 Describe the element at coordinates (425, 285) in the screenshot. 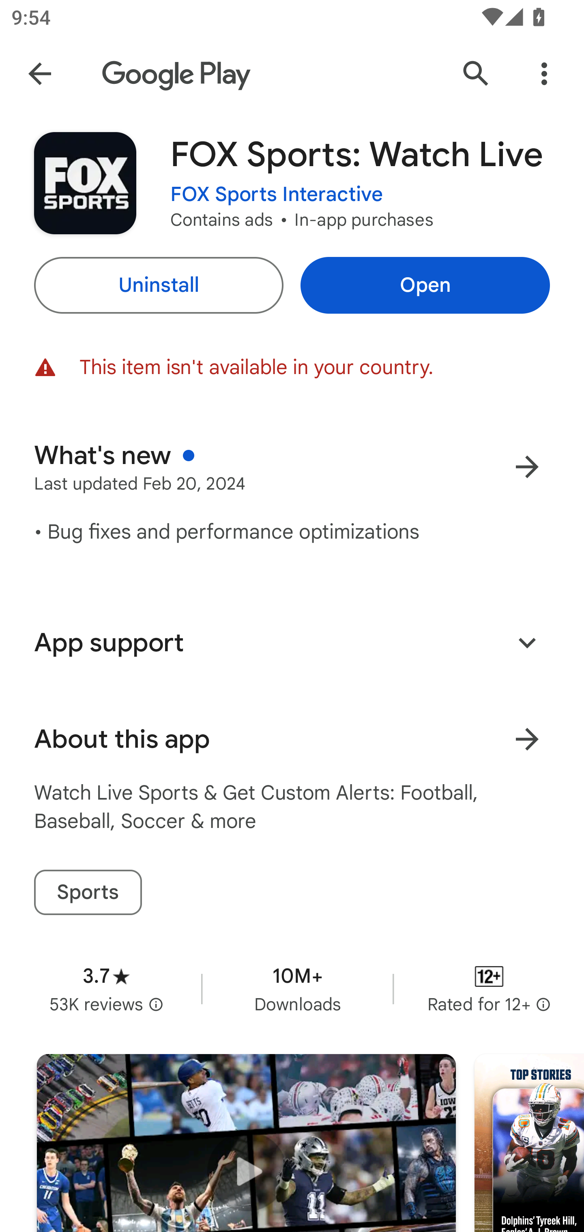

I see `Open` at that location.